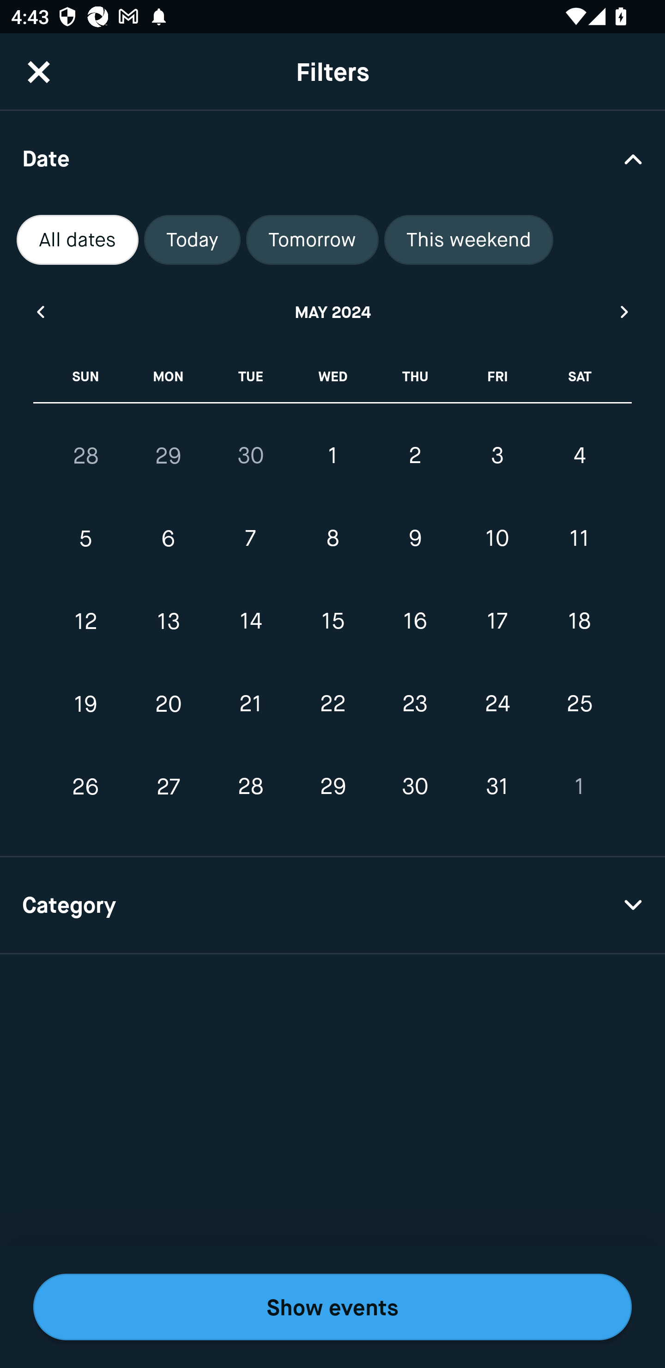  I want to click on CloseButton, so click(39, 72).